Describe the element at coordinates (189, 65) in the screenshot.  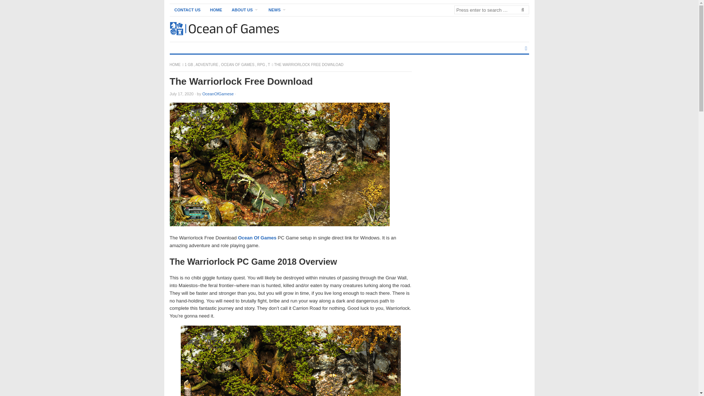
I see `1 GB` at that location.